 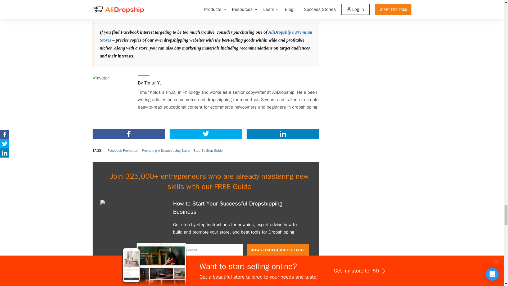 What do you see at coordinates (283, 133) in the screenshot?
I see `Share with LinkedIn` at bounding box center [283, 133].